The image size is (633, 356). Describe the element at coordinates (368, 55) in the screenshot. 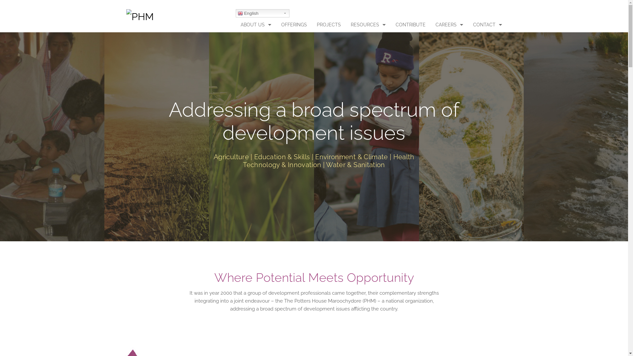

I see `BLOG` at that location.